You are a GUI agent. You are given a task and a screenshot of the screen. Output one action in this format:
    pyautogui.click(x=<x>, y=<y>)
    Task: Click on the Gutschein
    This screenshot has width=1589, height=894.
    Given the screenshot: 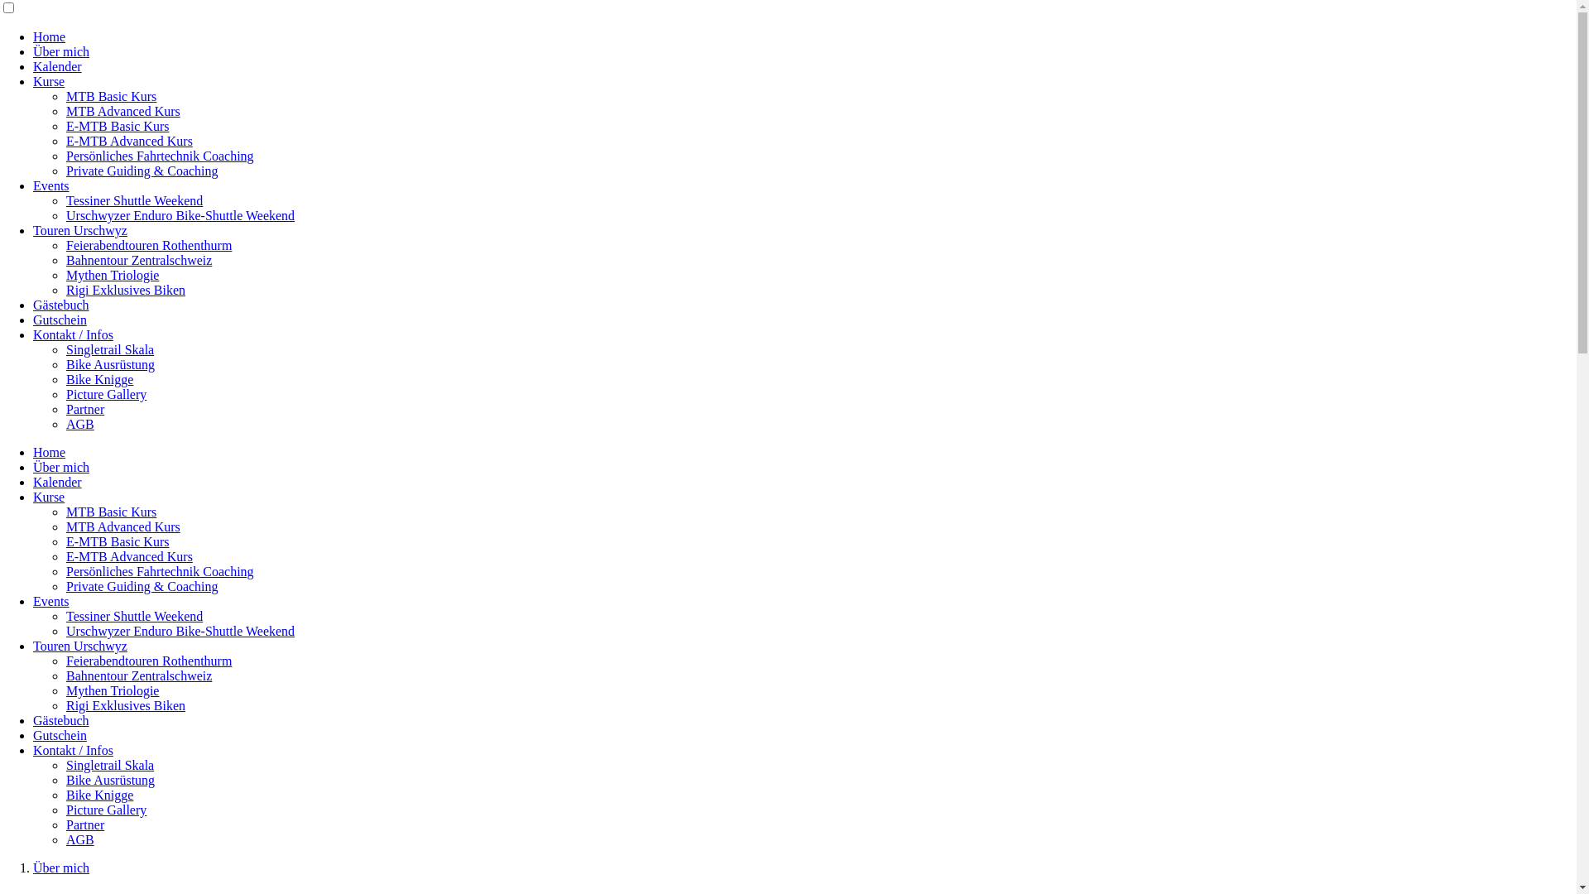 What is the action you would take?
    pyautogui.click(x=60, y=320)
    